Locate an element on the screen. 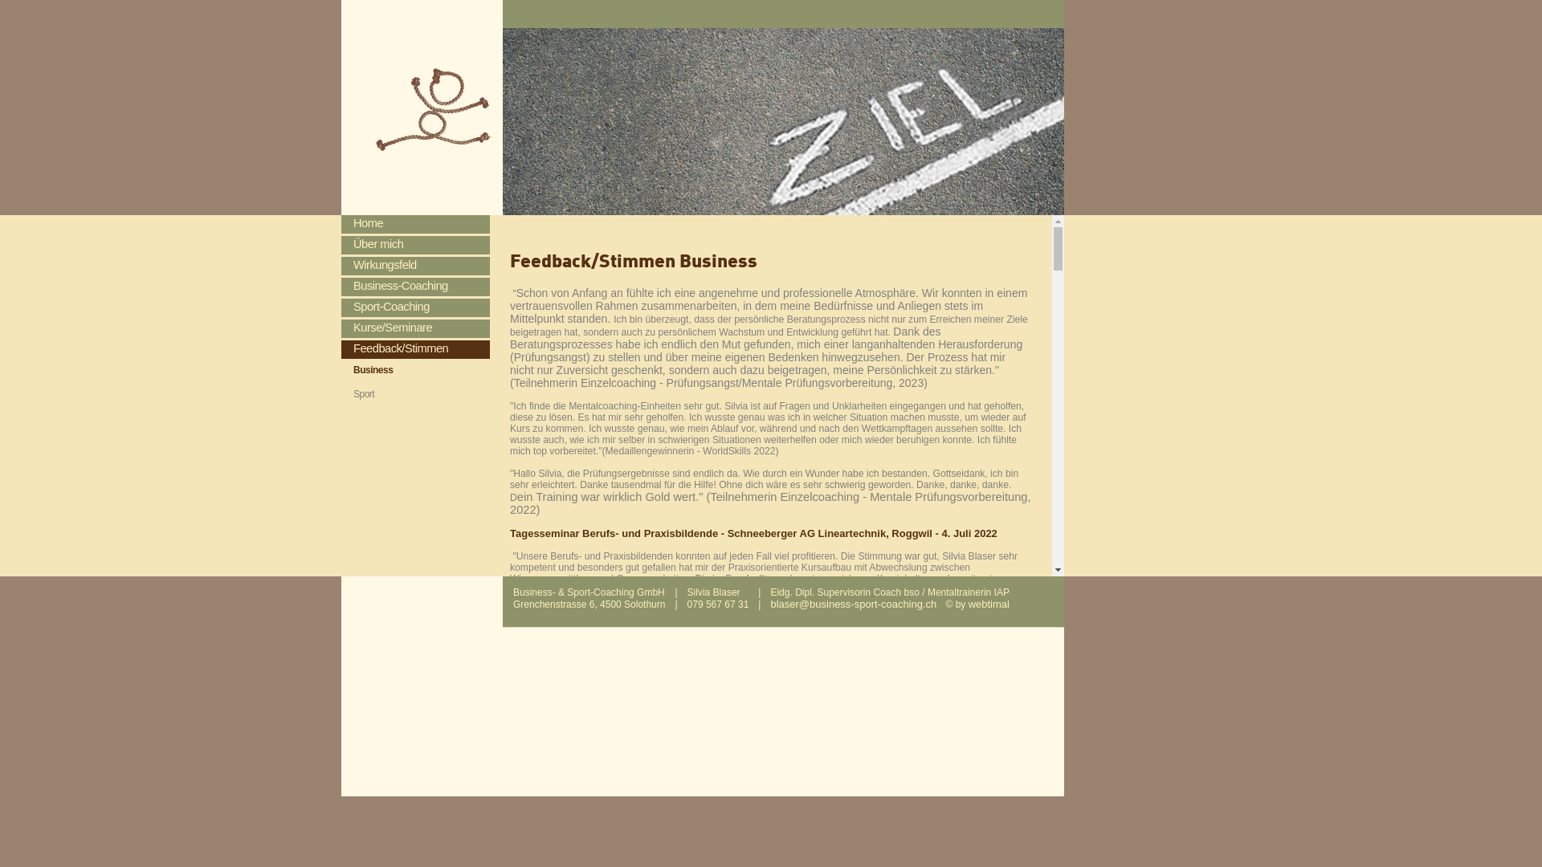 Image resolution: width=1542 pixels, height=867 pixels. Sport is located at coordinates (414, 395).